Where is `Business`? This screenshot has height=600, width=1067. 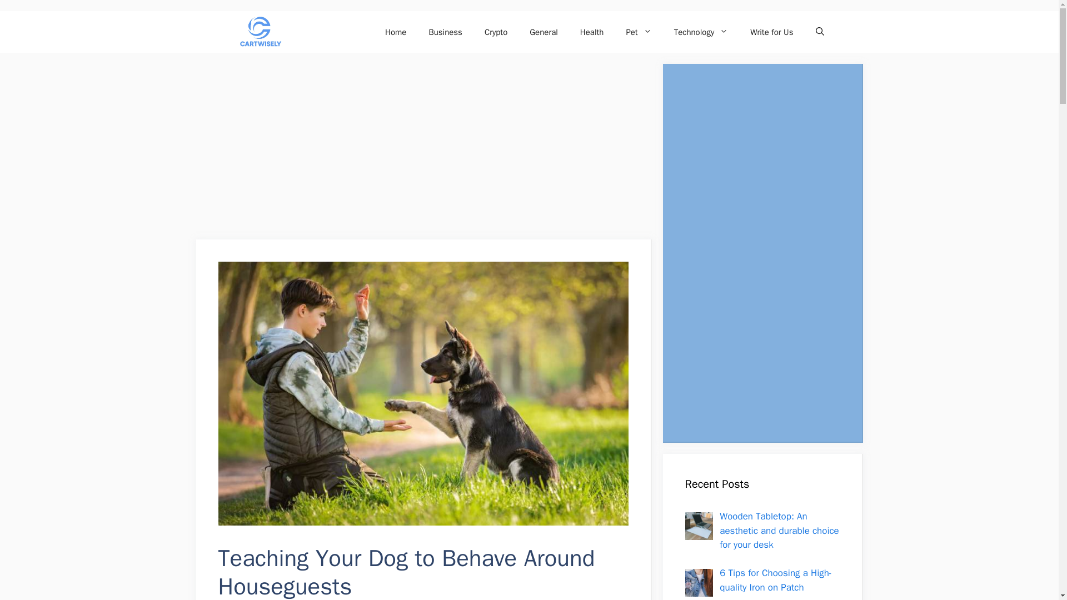 Business is located at coordinates (445, 32).